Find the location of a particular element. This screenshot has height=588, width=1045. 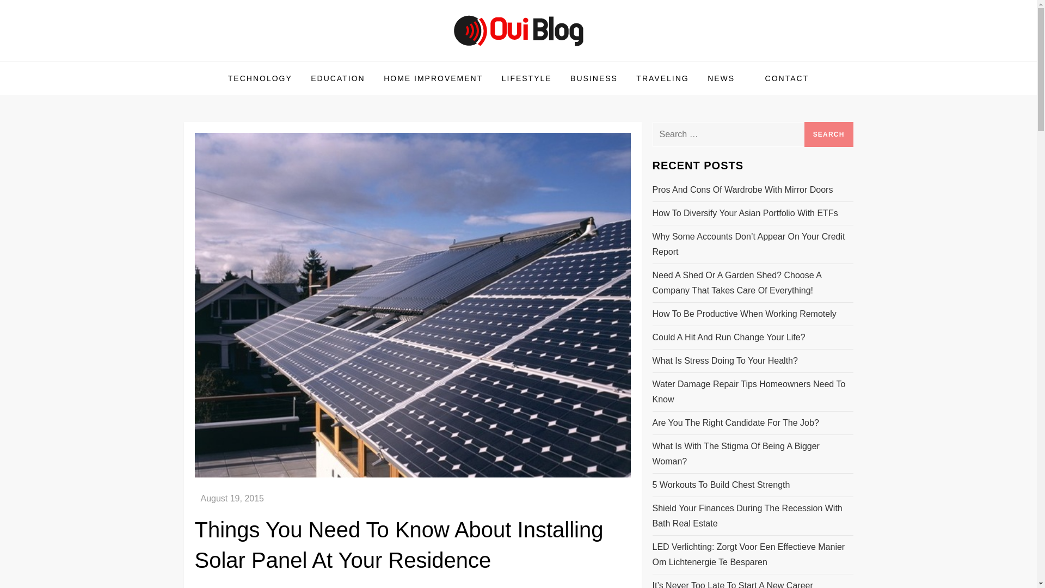

Could A Hit And Run Change Your Life? is located at coordinates (728, 337).